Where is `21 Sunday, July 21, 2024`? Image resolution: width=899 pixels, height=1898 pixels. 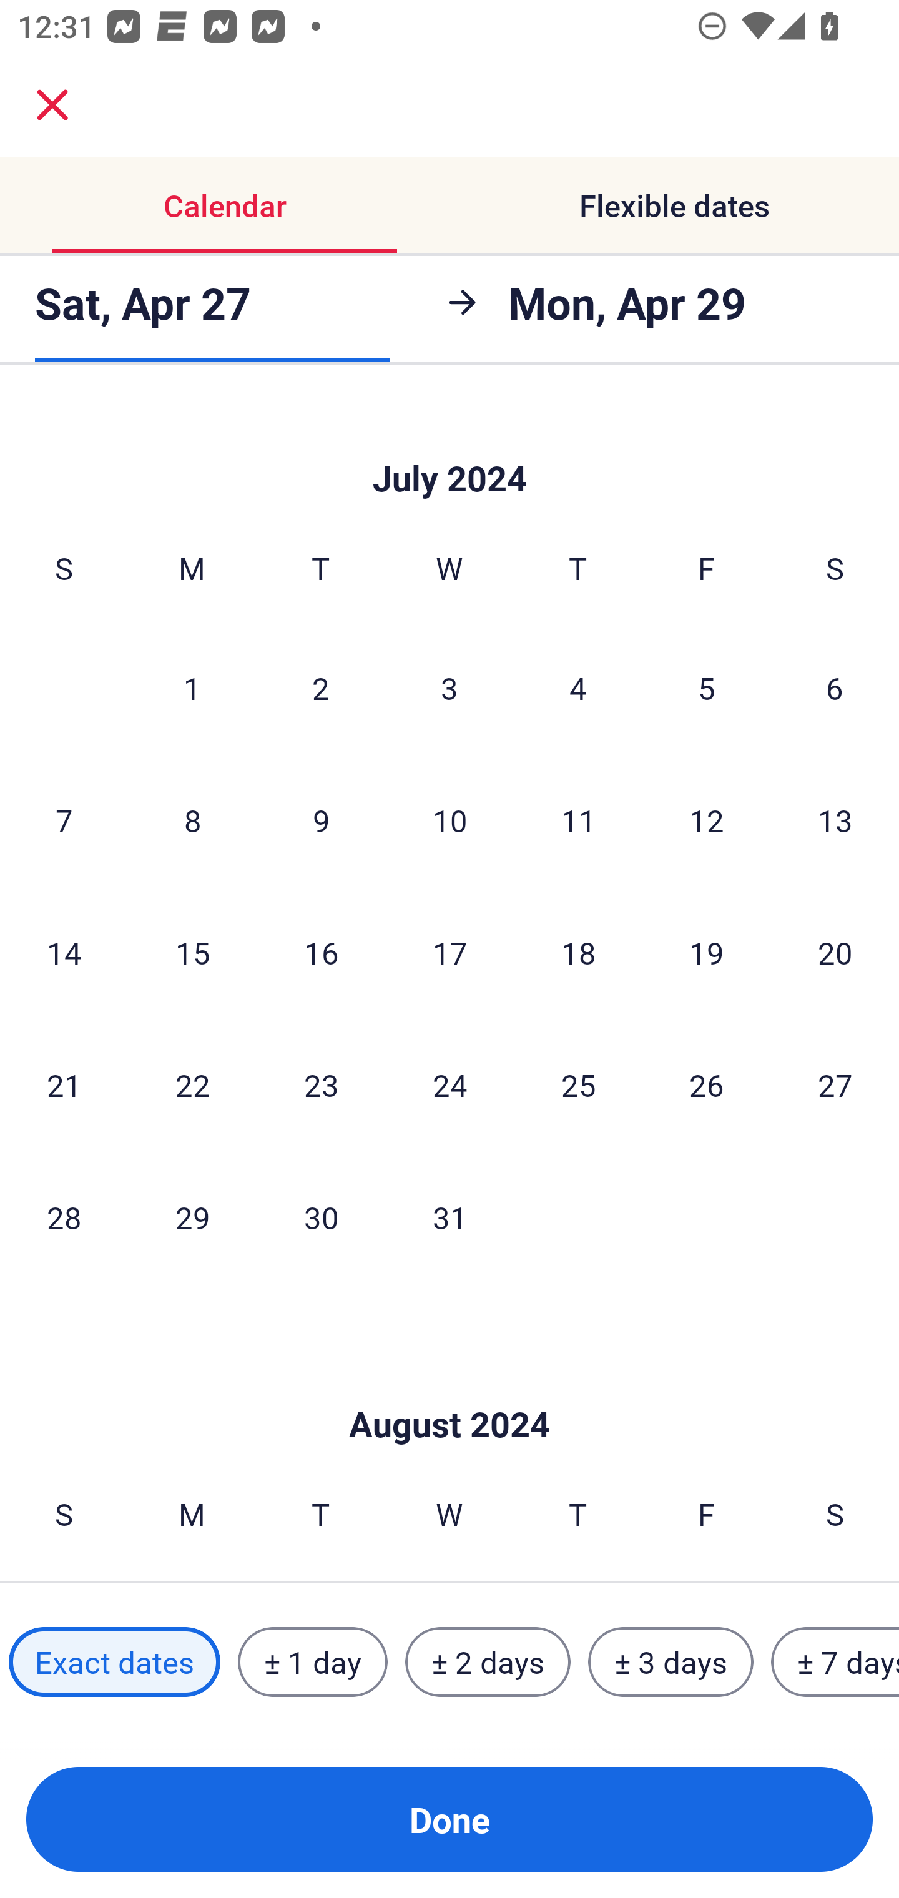
21 Sunday, July 21, 2024 is located at coordinates (64, 1084).